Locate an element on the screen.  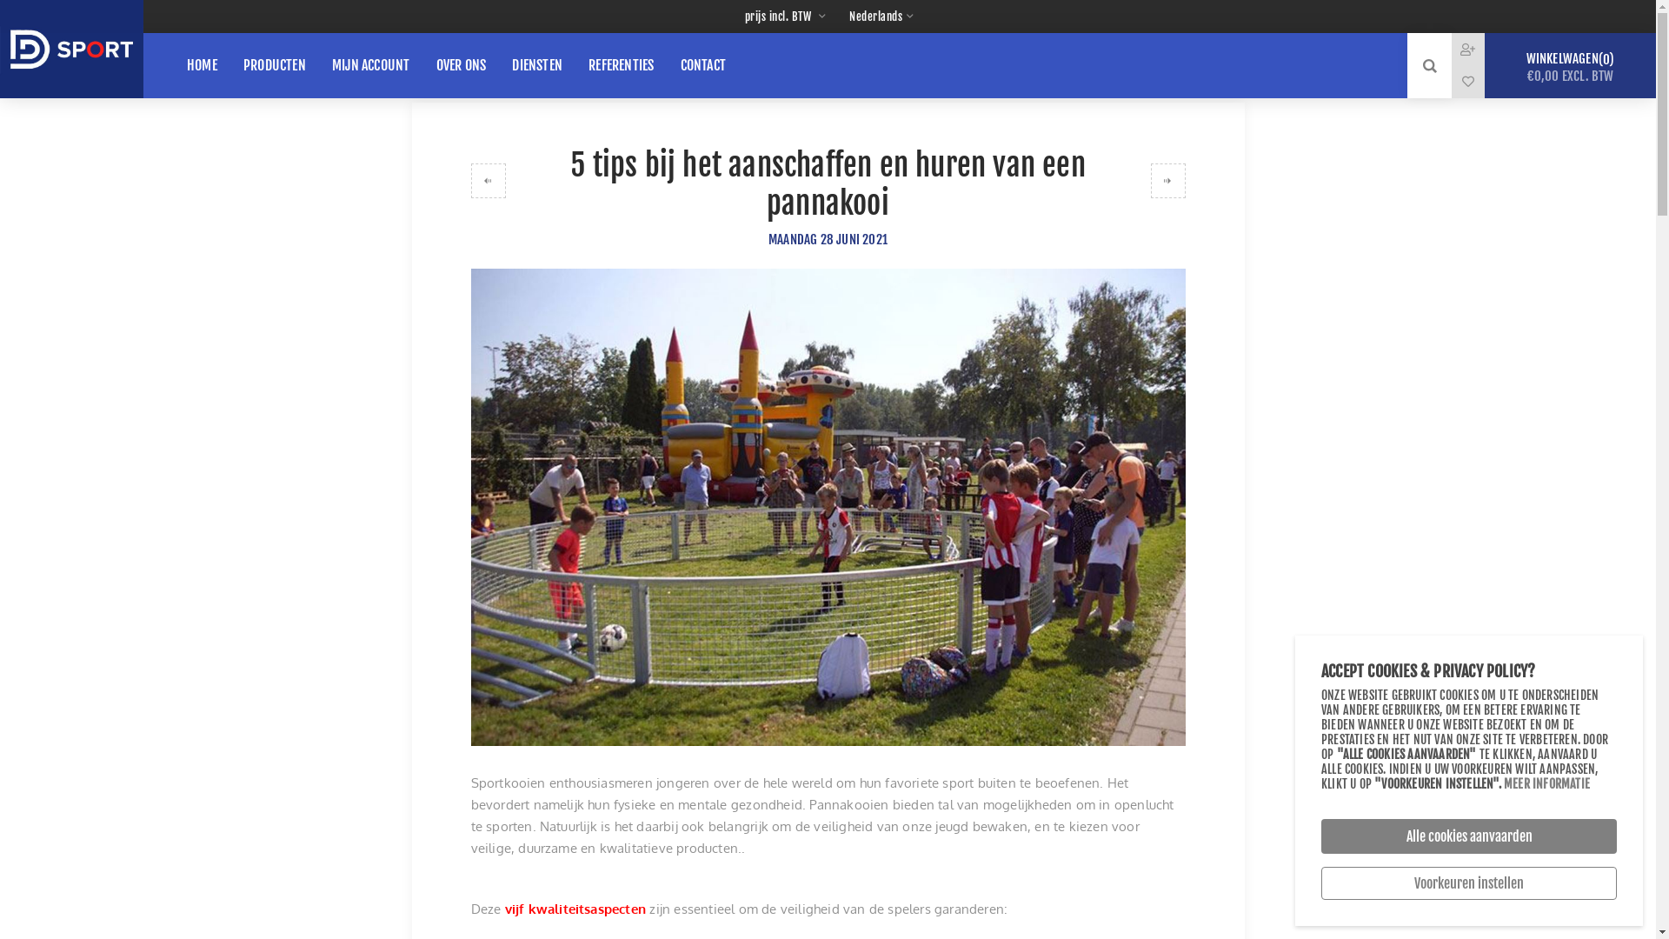
D&D SPORT - WINNING TEAM - UPDATE ! is located at coordinates (489, 181).